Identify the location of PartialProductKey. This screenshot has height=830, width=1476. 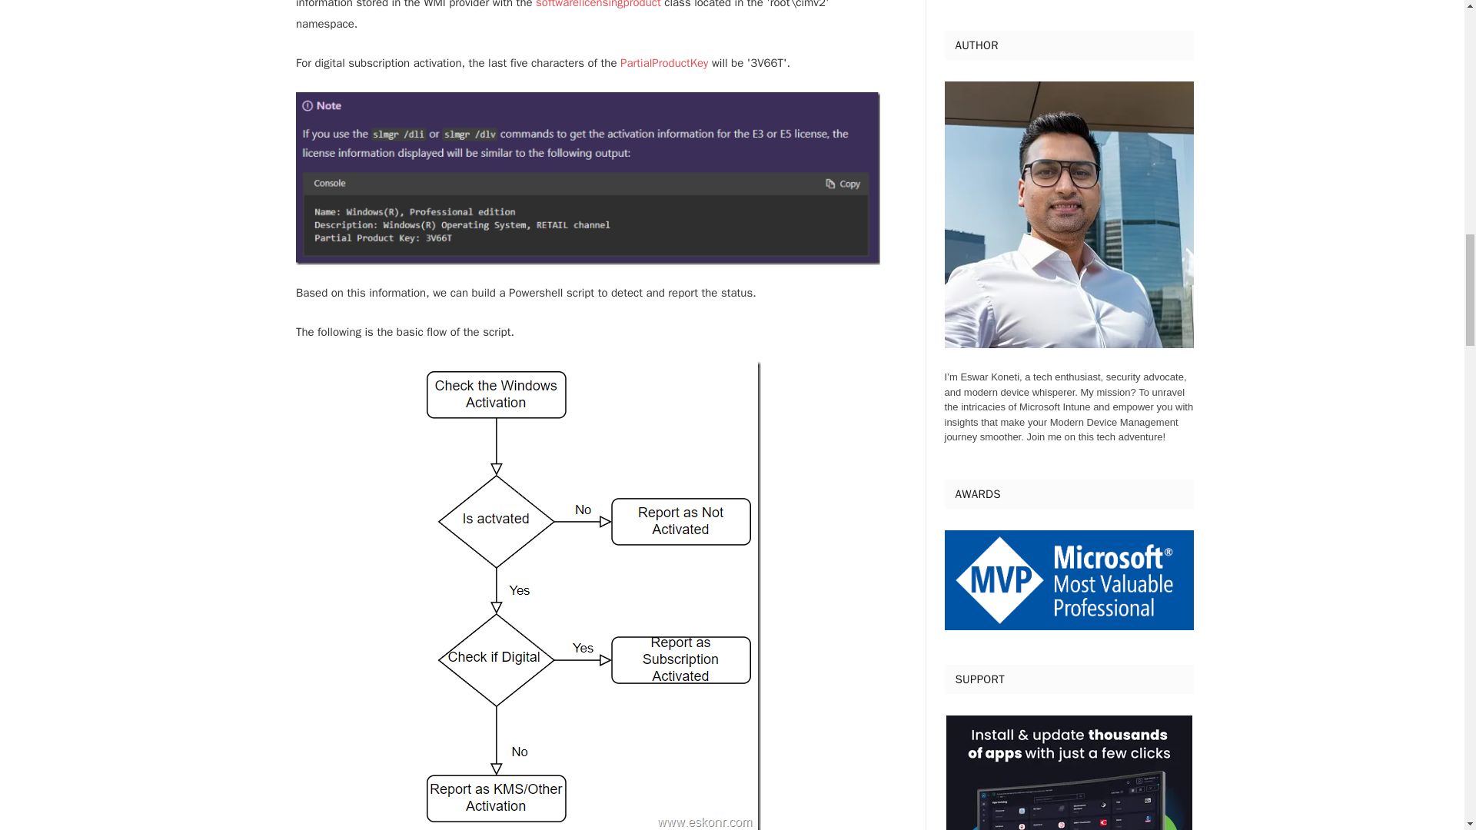
(664, 63).